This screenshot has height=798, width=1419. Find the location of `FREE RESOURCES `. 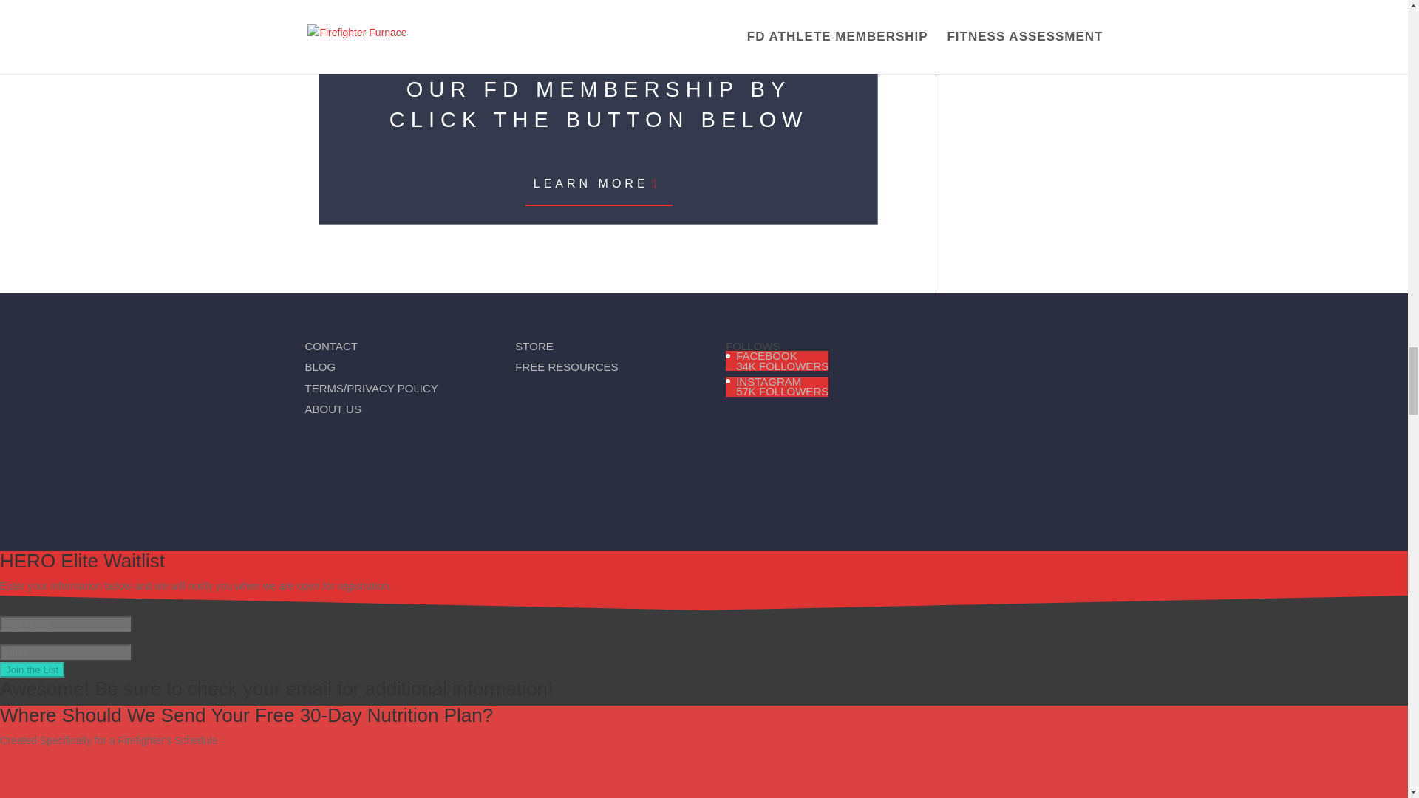

FREE RESOURCES  is located at coordinates (319, 366).